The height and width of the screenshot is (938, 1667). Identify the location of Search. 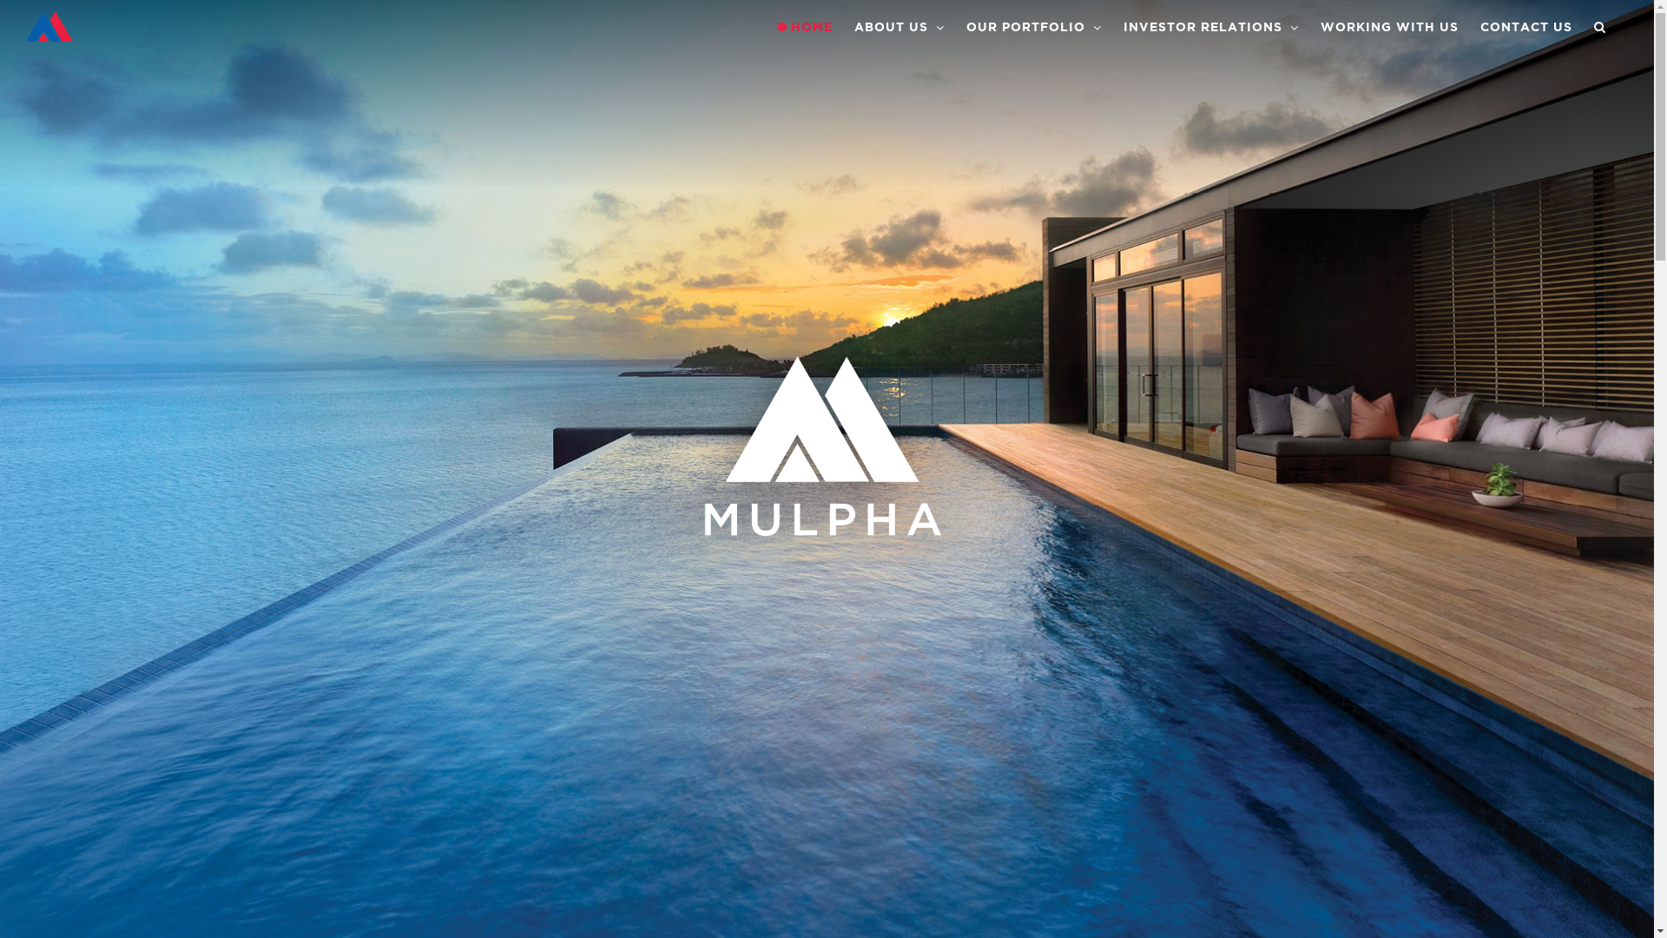
(1600, 27).